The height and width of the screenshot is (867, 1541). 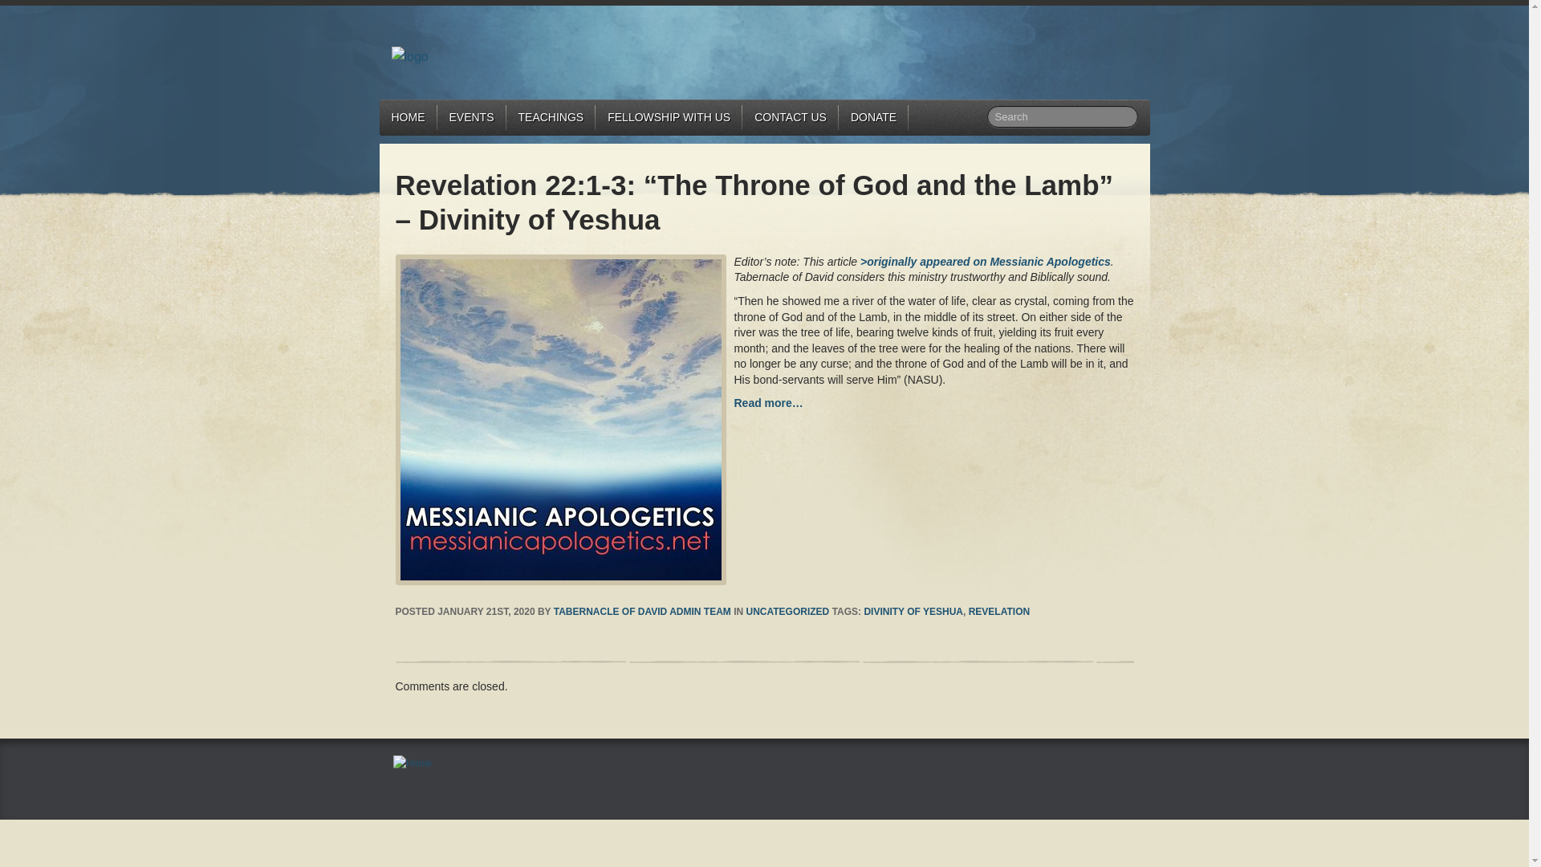 What do you see at coordinates (642, 611) in the screenshot?
I see `Posts by Tabernacle of David Admin Team` at bounding box center [642, 611].